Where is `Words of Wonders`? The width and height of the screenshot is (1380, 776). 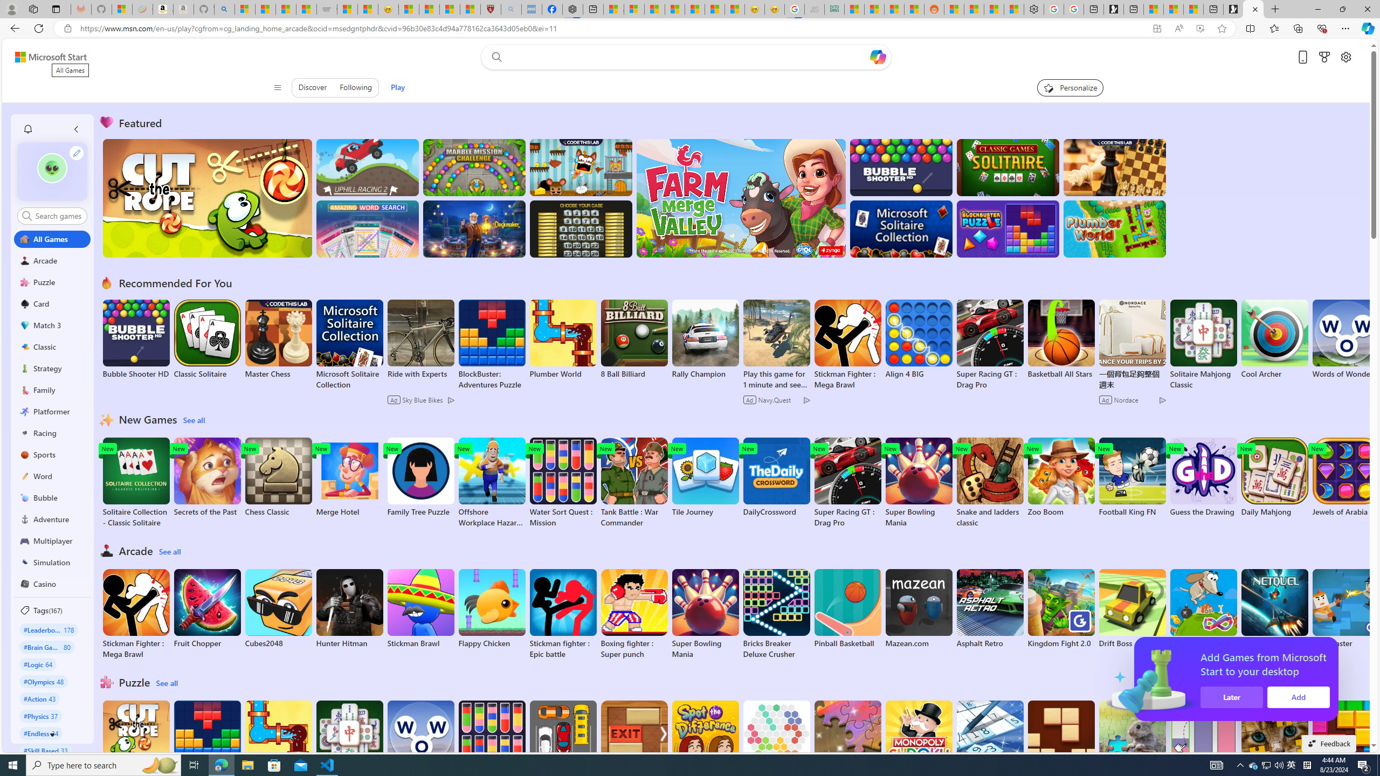 Words of Wonders is located at coordinates (420, 740).